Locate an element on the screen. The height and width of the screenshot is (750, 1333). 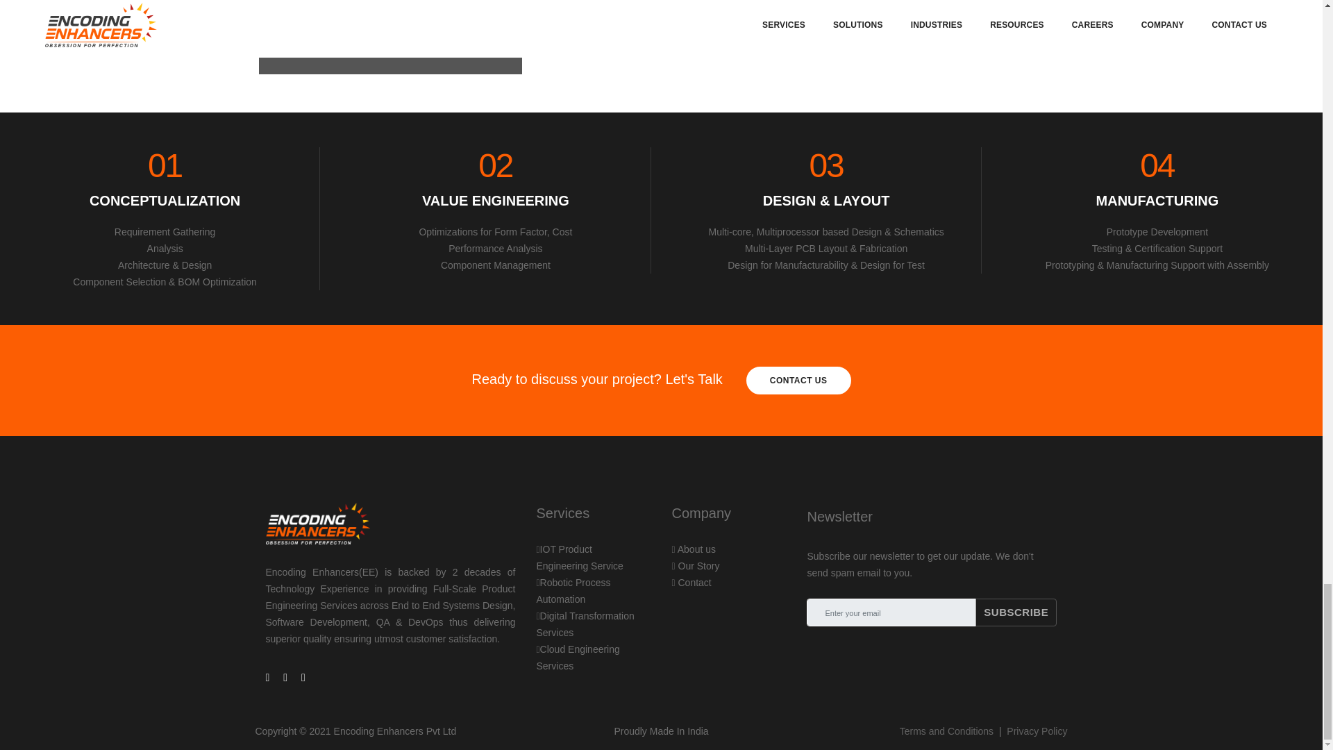
Digital Transformation Services is located at coordinates (579, 557).